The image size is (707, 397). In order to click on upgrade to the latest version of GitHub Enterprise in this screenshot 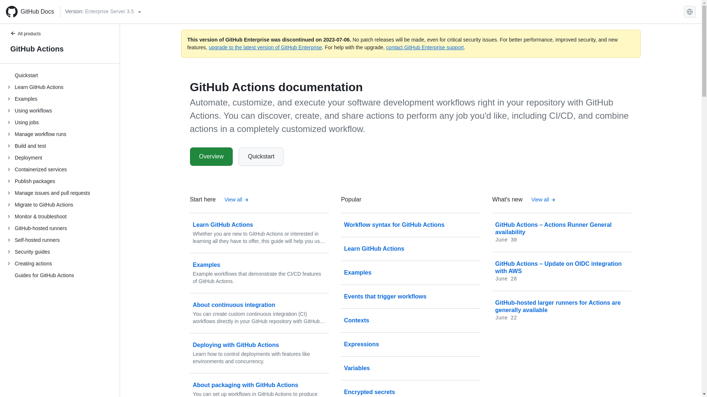, I will do `click(265, 47)`.